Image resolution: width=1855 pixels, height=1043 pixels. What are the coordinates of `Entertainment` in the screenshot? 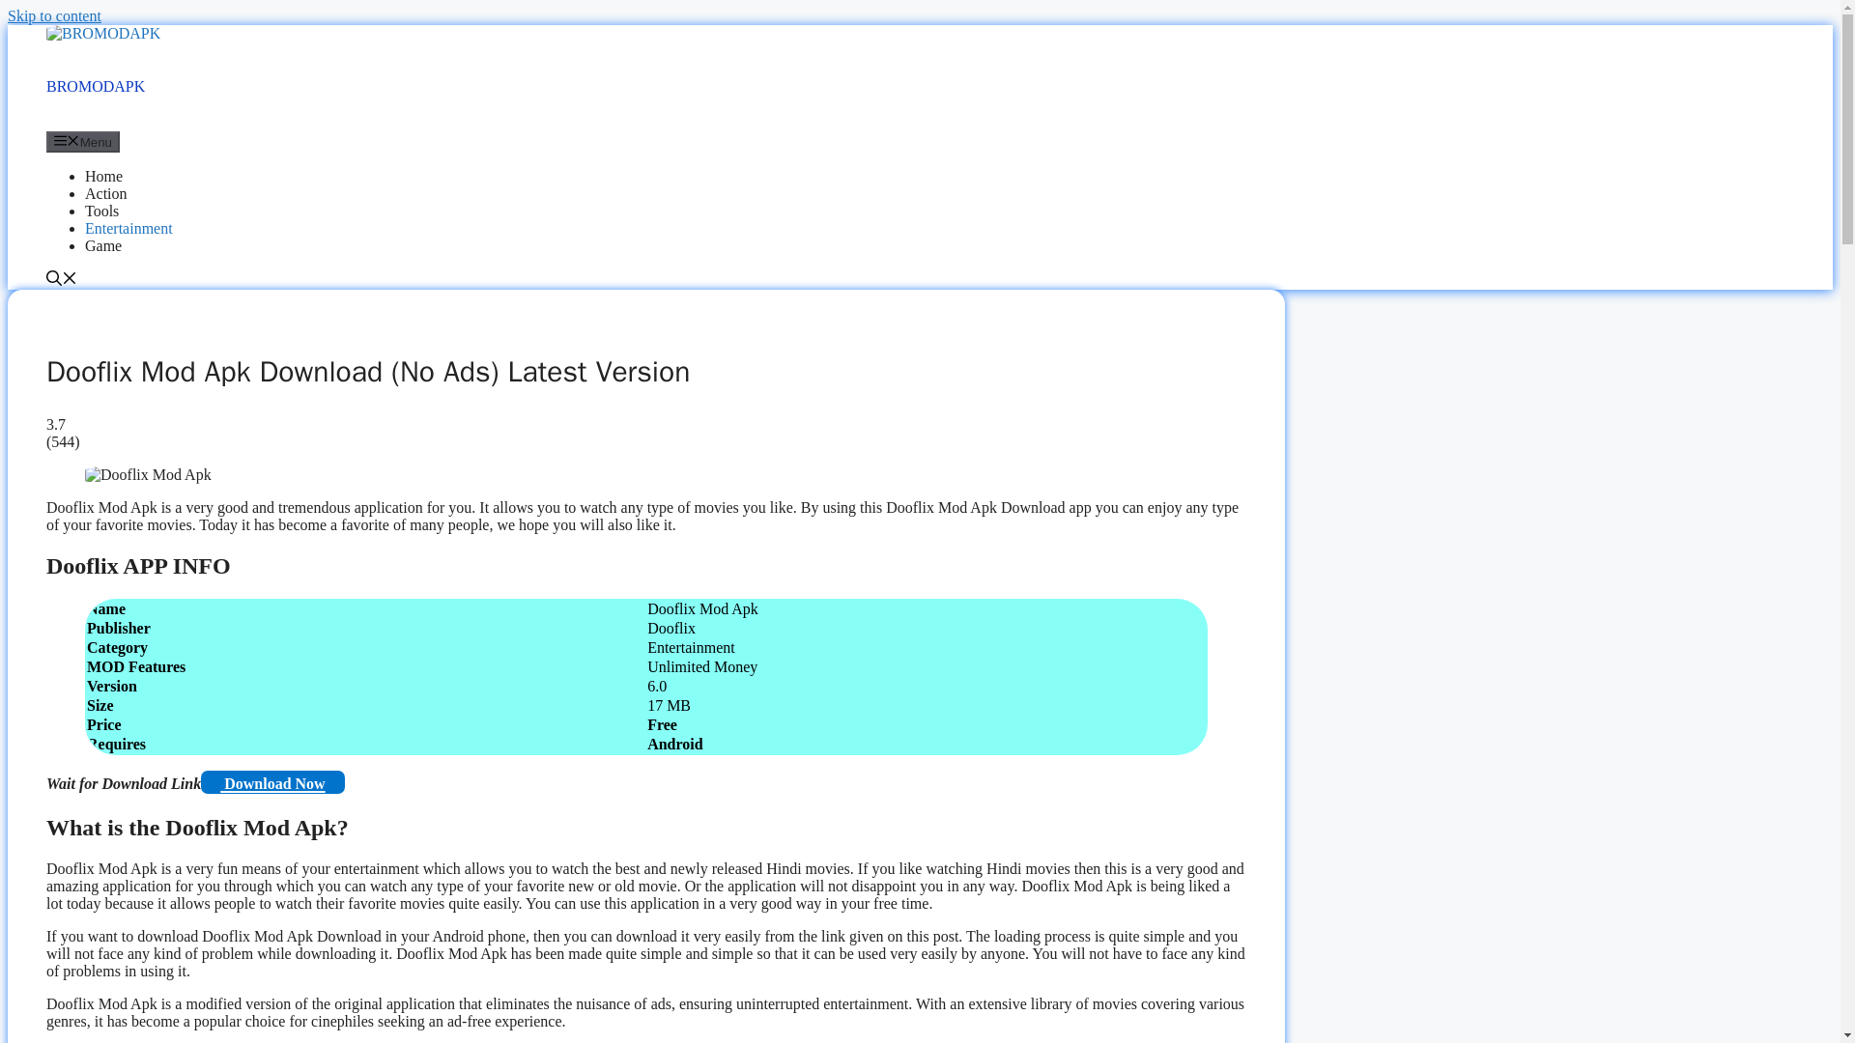 It's located at (128, 228).